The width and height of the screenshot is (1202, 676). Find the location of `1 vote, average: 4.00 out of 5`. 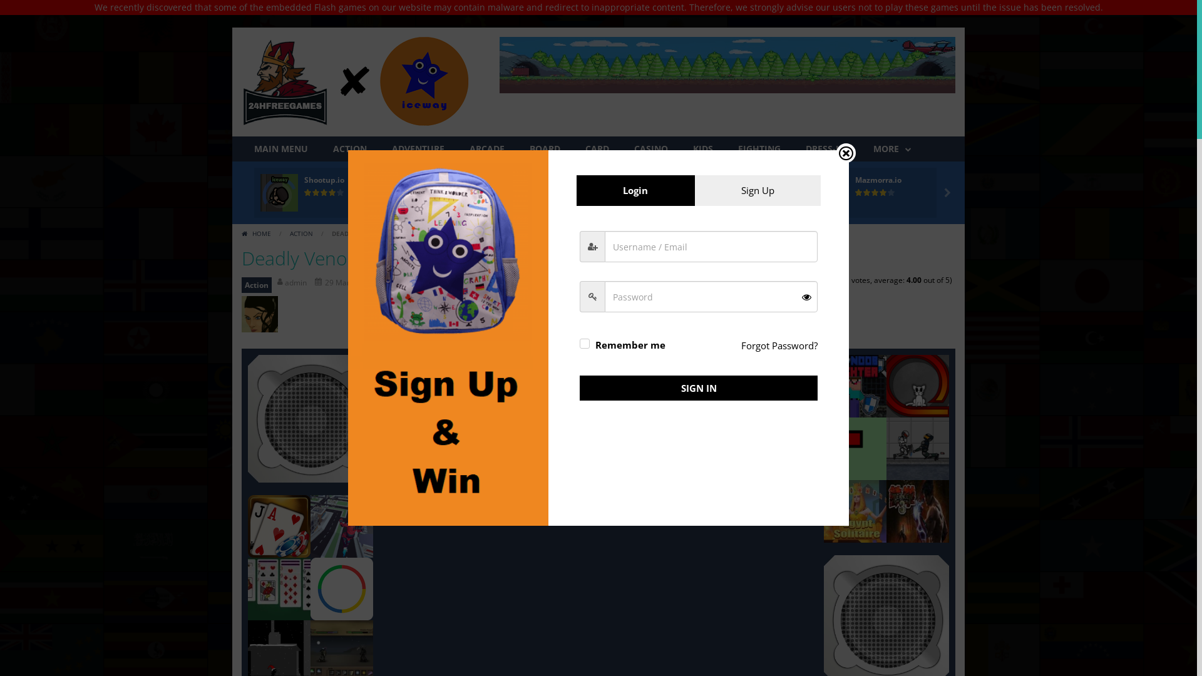

1 vote, average: 4.00 out of 5 is located at coordinates (446, 193).